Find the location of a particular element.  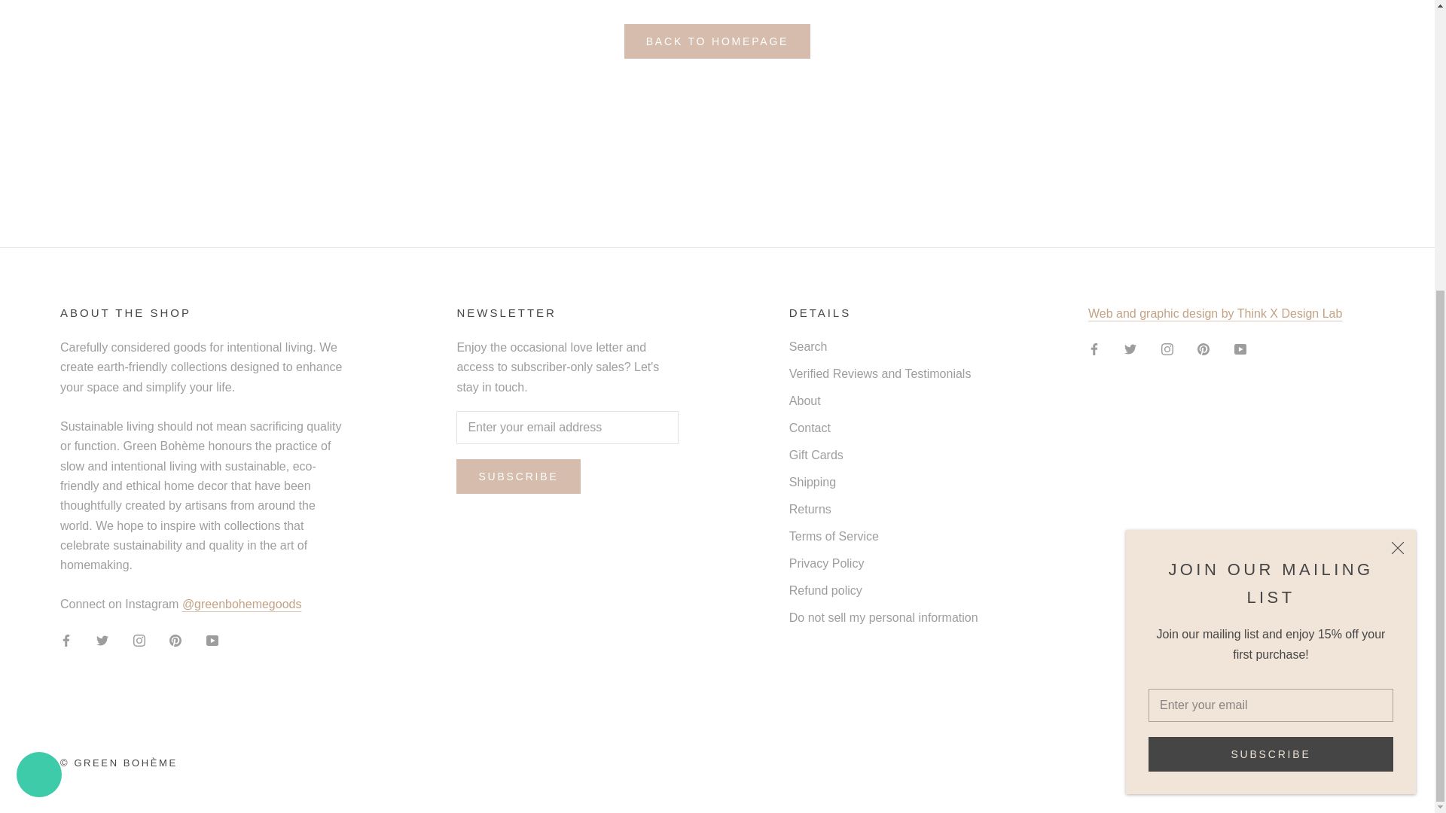

Visa is located at coordinates (1360, 760).